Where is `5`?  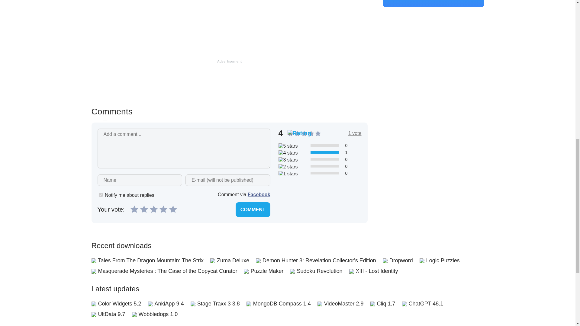 5 is located at coordinates (173, 209).